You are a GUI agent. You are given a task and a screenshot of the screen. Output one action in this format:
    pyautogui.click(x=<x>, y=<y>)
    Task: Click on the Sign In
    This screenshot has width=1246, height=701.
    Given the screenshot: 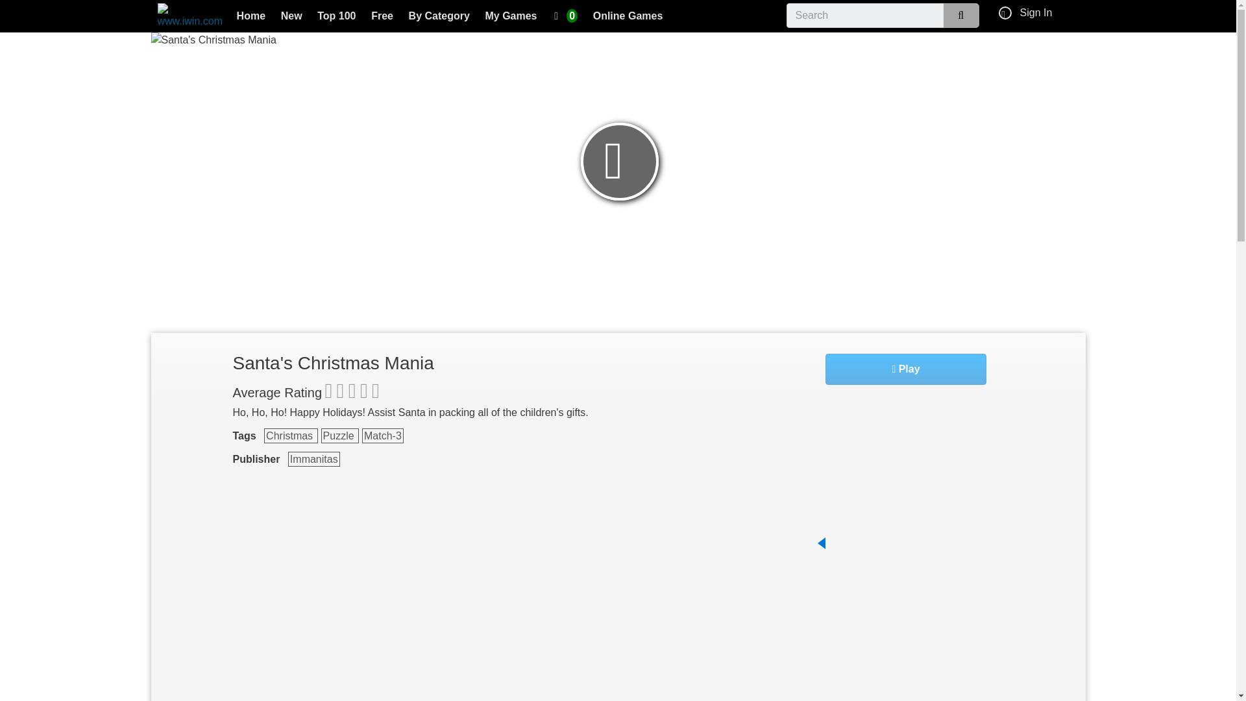 What is the action you would take?
    pyautogui.click(x=1036, y=12)
    